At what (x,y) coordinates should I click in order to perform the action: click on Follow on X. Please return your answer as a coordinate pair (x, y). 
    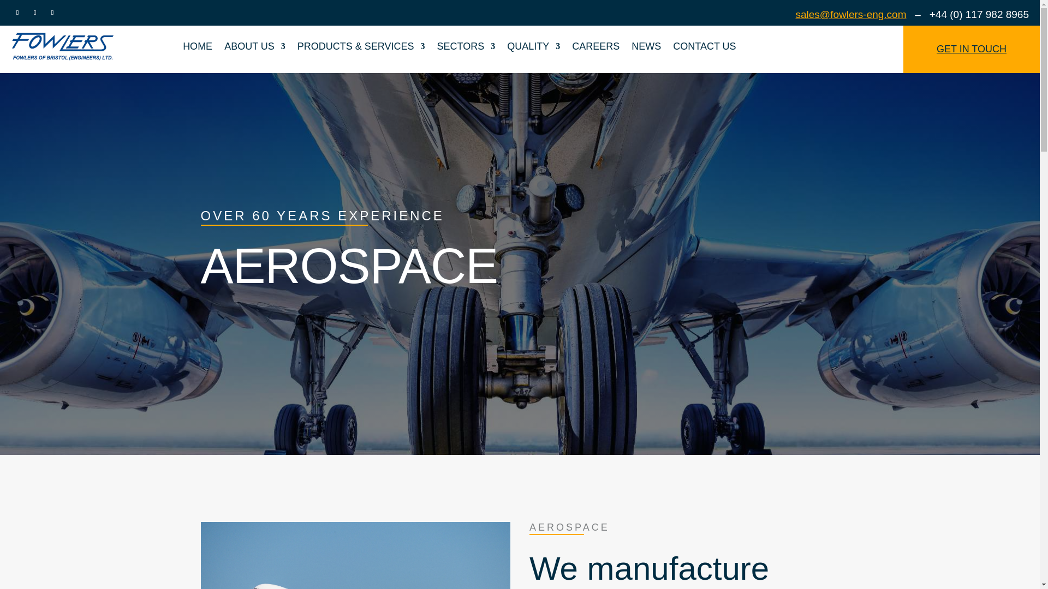
    Looking at the image, I should click on (35, 12).